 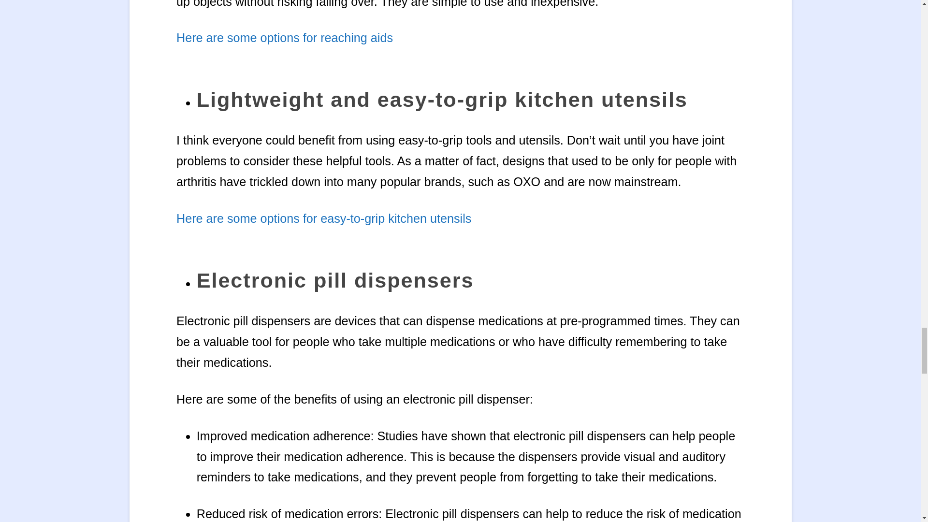 I want to click on Here are some options for easy-to-grip kitchen utensils, so click(x=324, y=218).